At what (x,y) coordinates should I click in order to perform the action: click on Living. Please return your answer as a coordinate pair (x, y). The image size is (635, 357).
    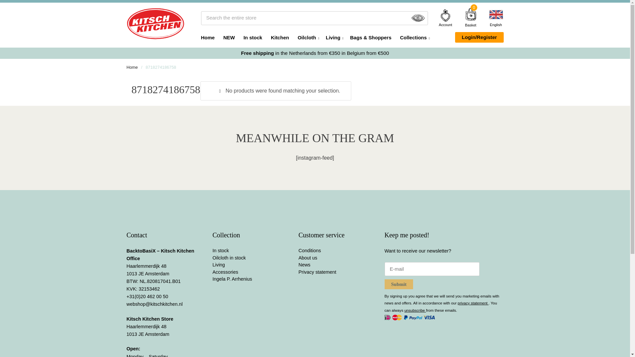
    Looking at the image, I should click on (333, 37).